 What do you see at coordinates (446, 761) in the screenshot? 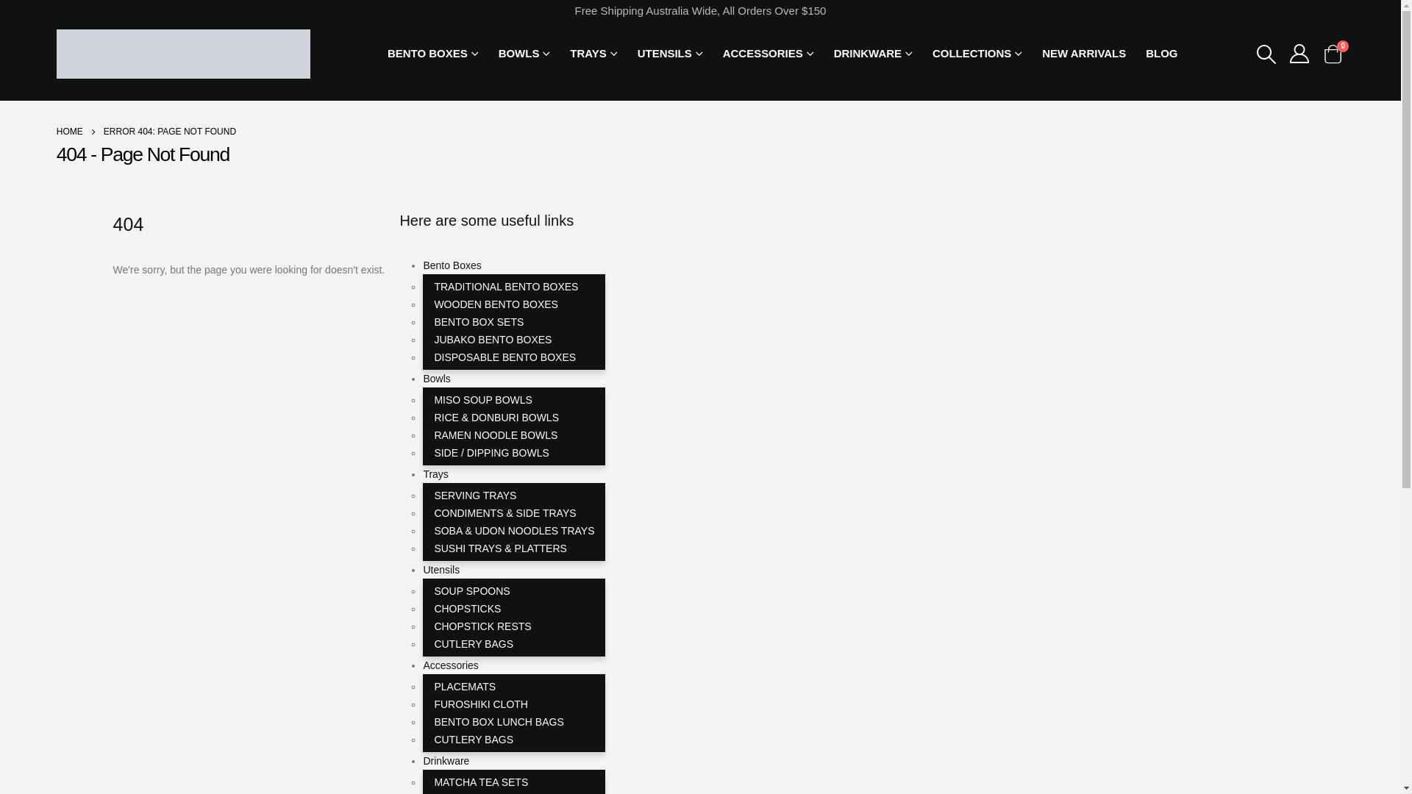
I see `Drinkware` at bounding box center [446, 761].